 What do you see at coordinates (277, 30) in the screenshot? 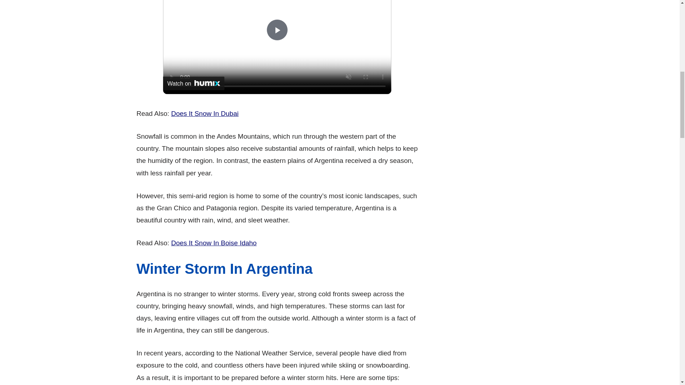
I see `Play Video` at bounding box center [277, 30].